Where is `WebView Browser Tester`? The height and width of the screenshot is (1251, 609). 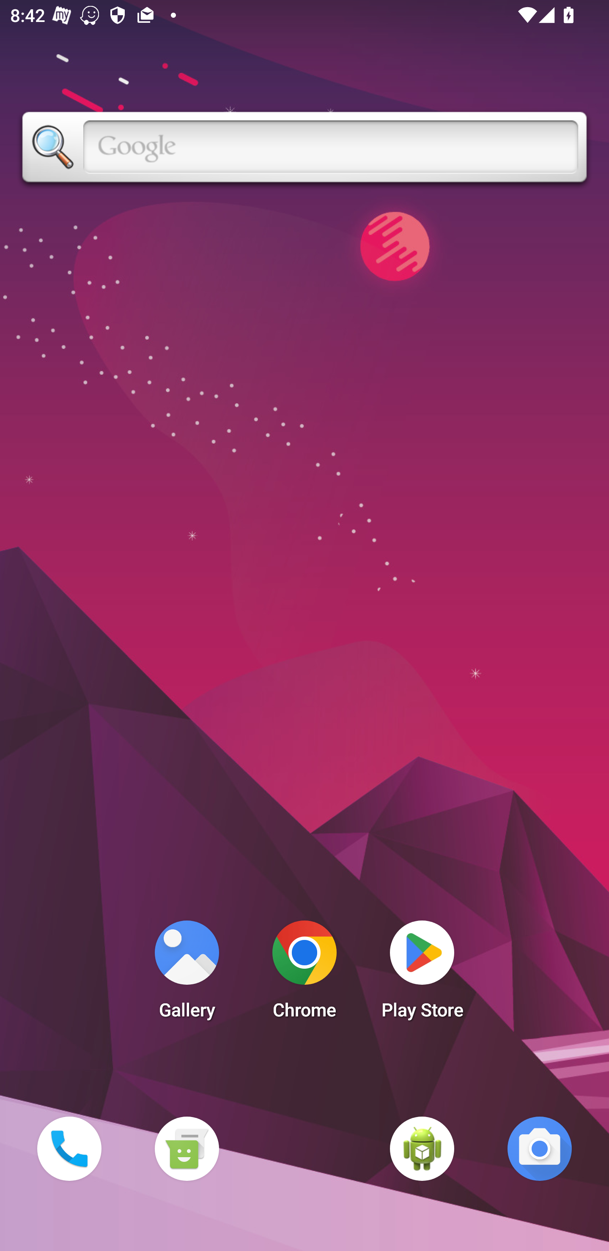
WebView Browser Tester is located at coordinates (422, 1148).